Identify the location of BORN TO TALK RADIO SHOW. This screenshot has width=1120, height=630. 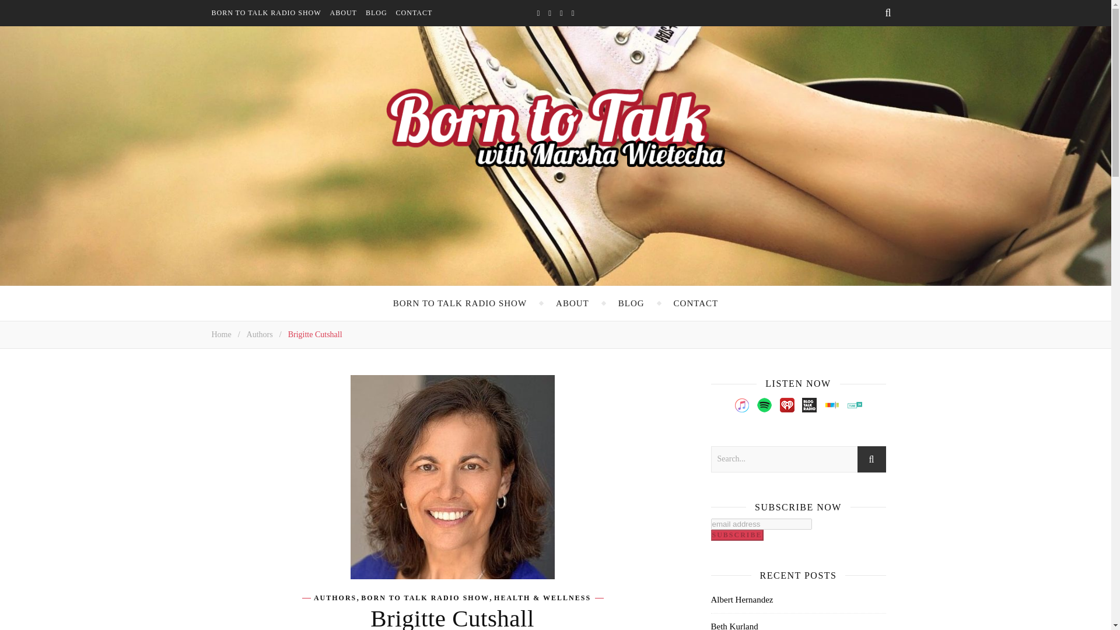
(270, 13).